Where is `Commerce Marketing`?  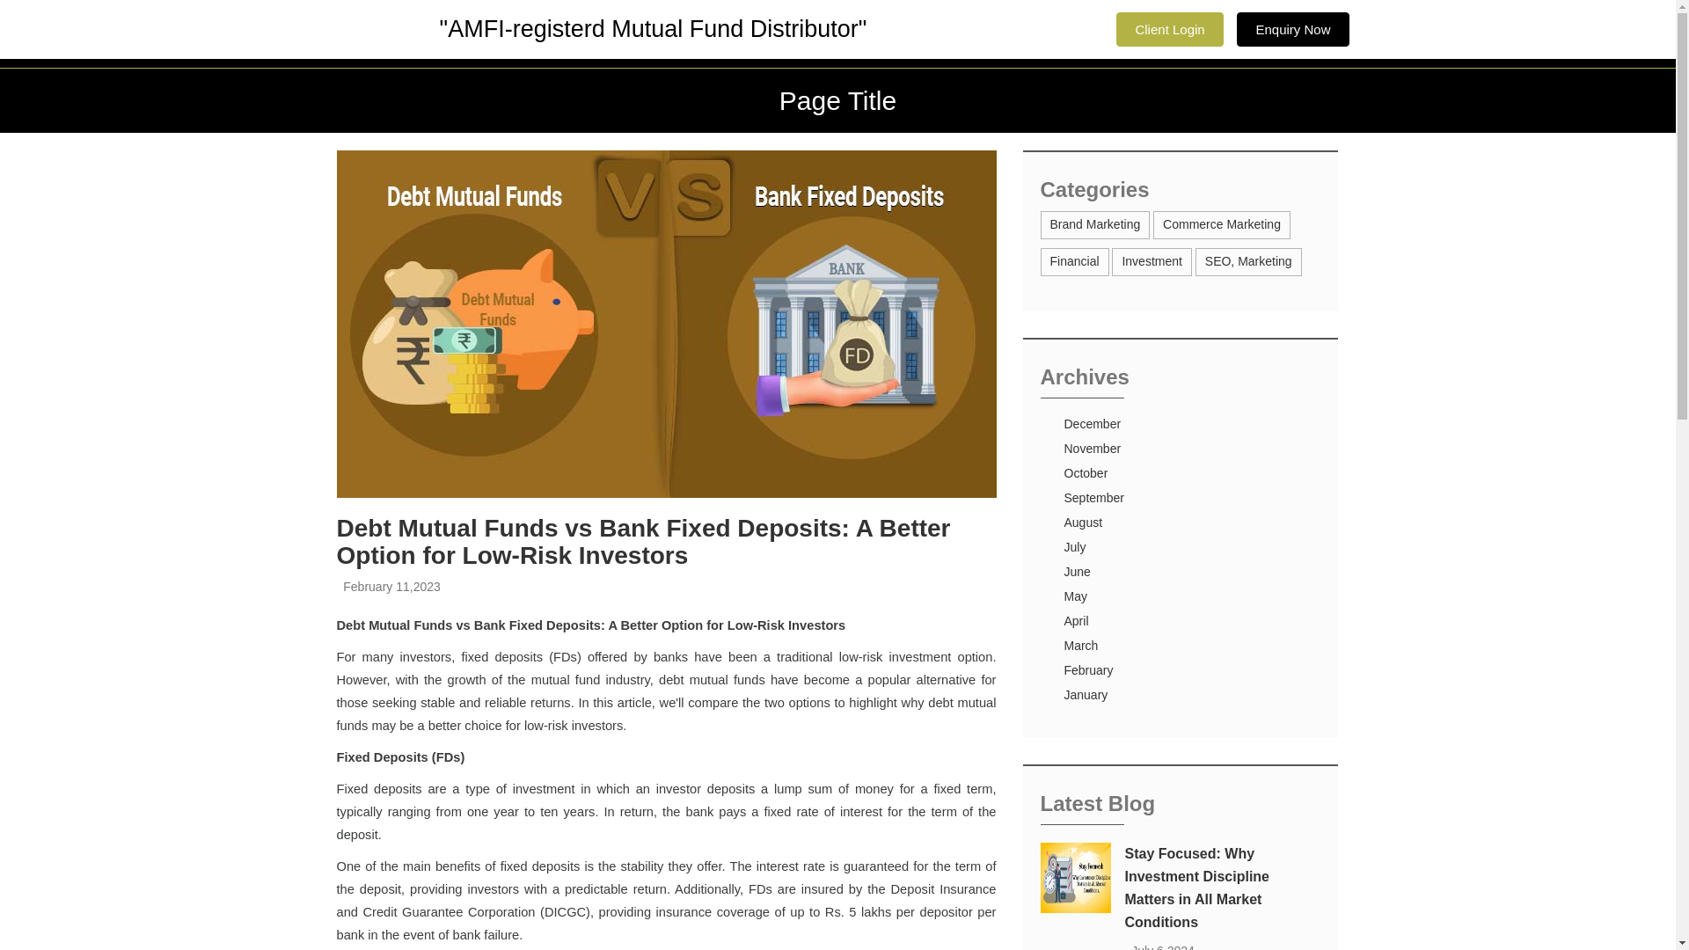 Commerce Marketing is located at coordinates (1221, 224).